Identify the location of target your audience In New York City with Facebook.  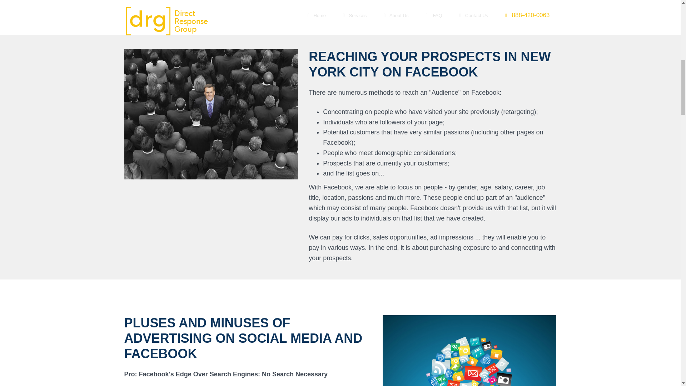
(211, 114).